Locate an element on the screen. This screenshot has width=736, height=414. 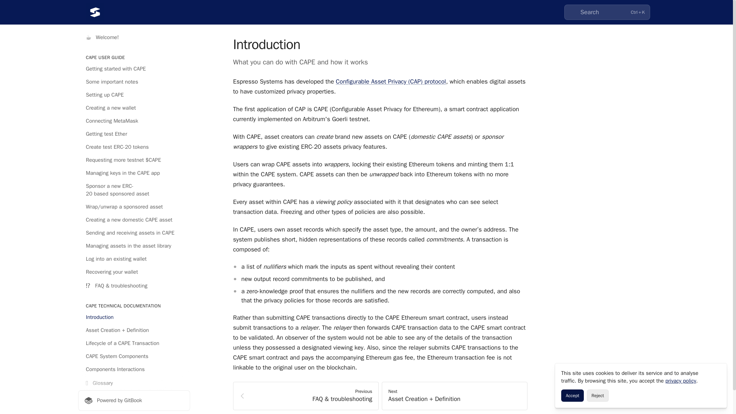
Creating a new wallet is located at coordinates (134, 108).